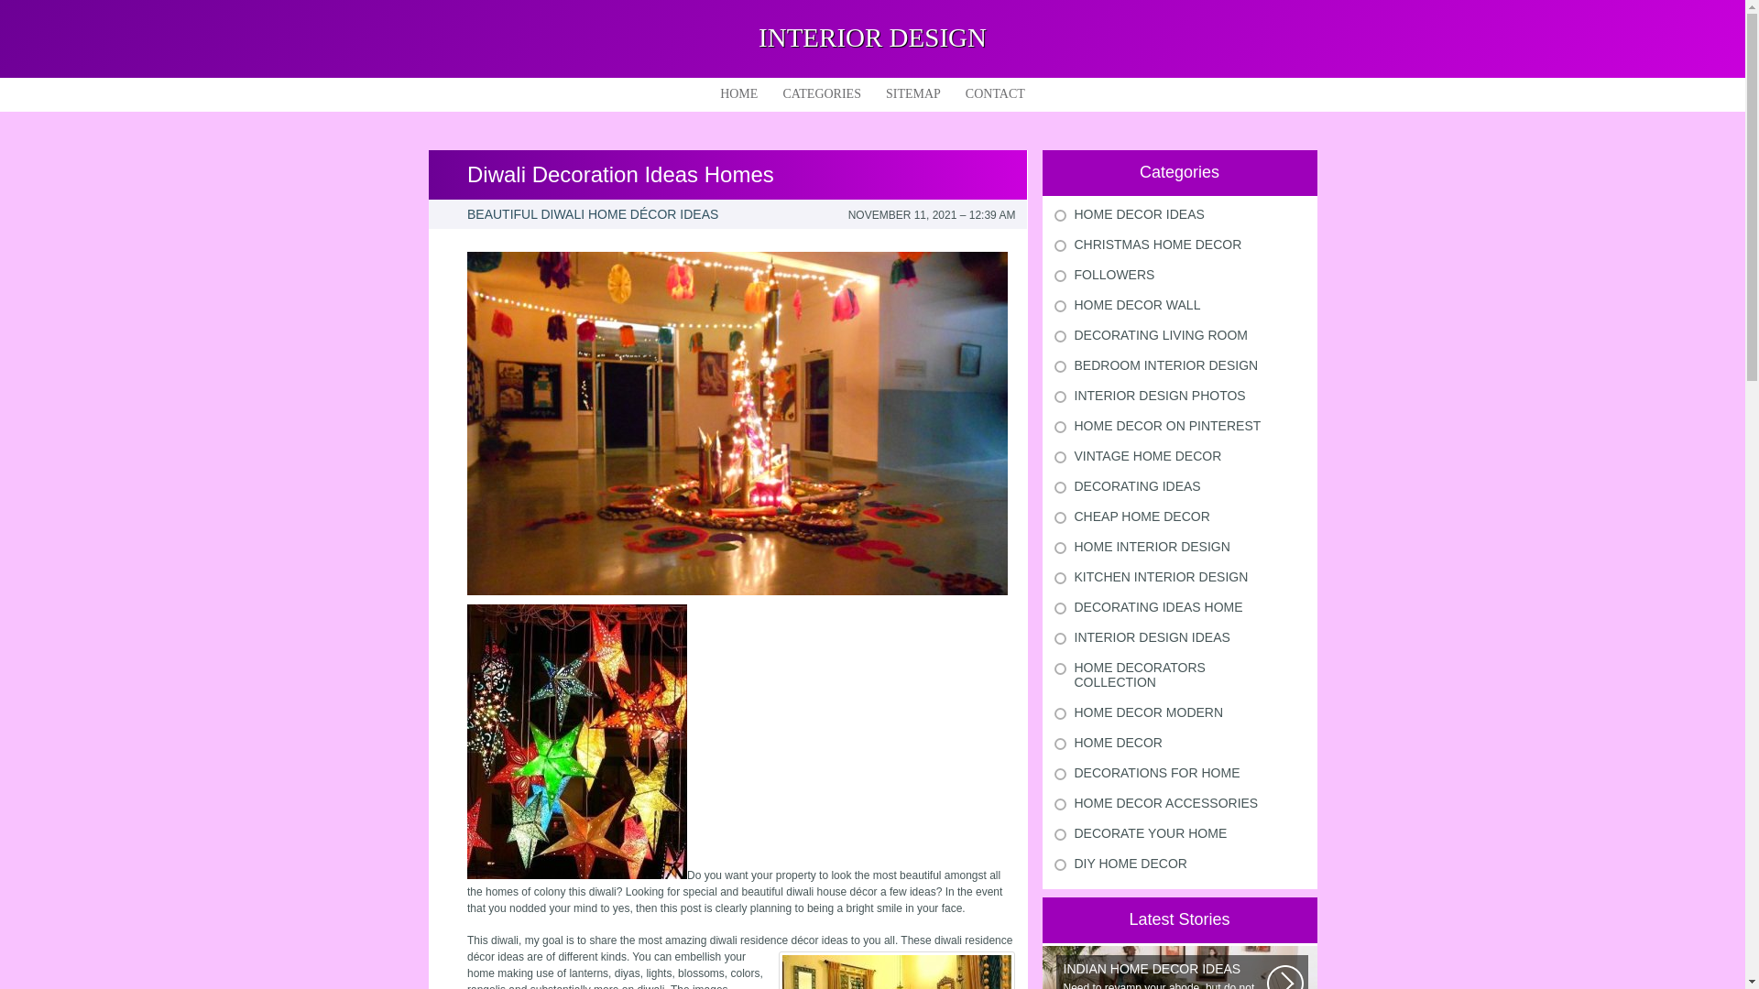 This screenshot has width=1759, height=989. I want to click on View all posts filed under Home Interior Design, so click(1151, 546).